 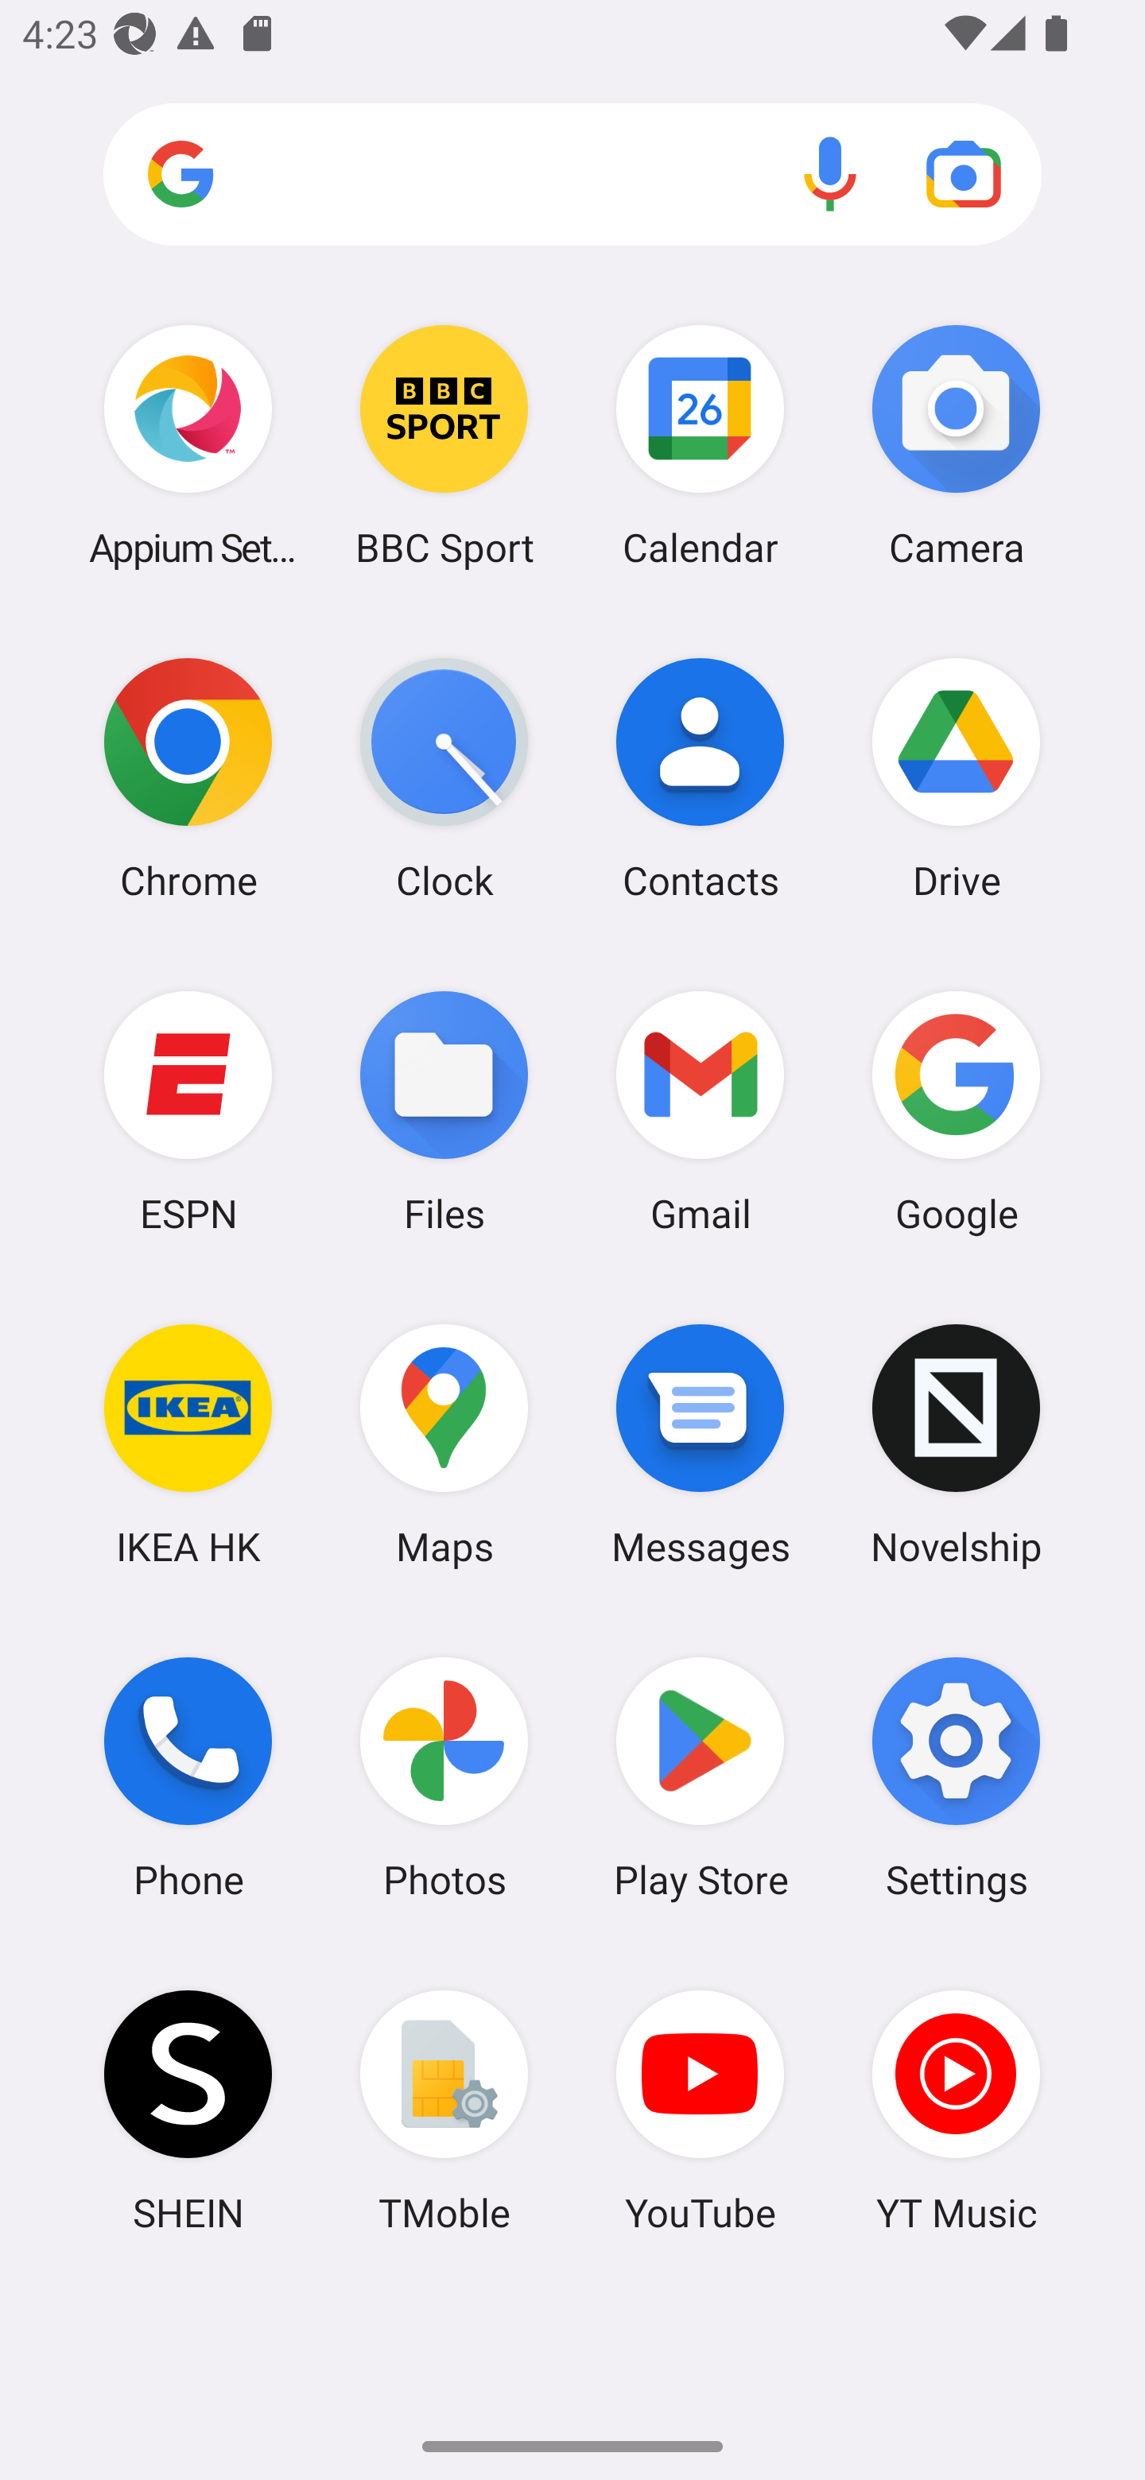 What do you see at coordinates (701, 1110) in the screenshot?
I see `Gmail` at bounding box center [701, 1110].